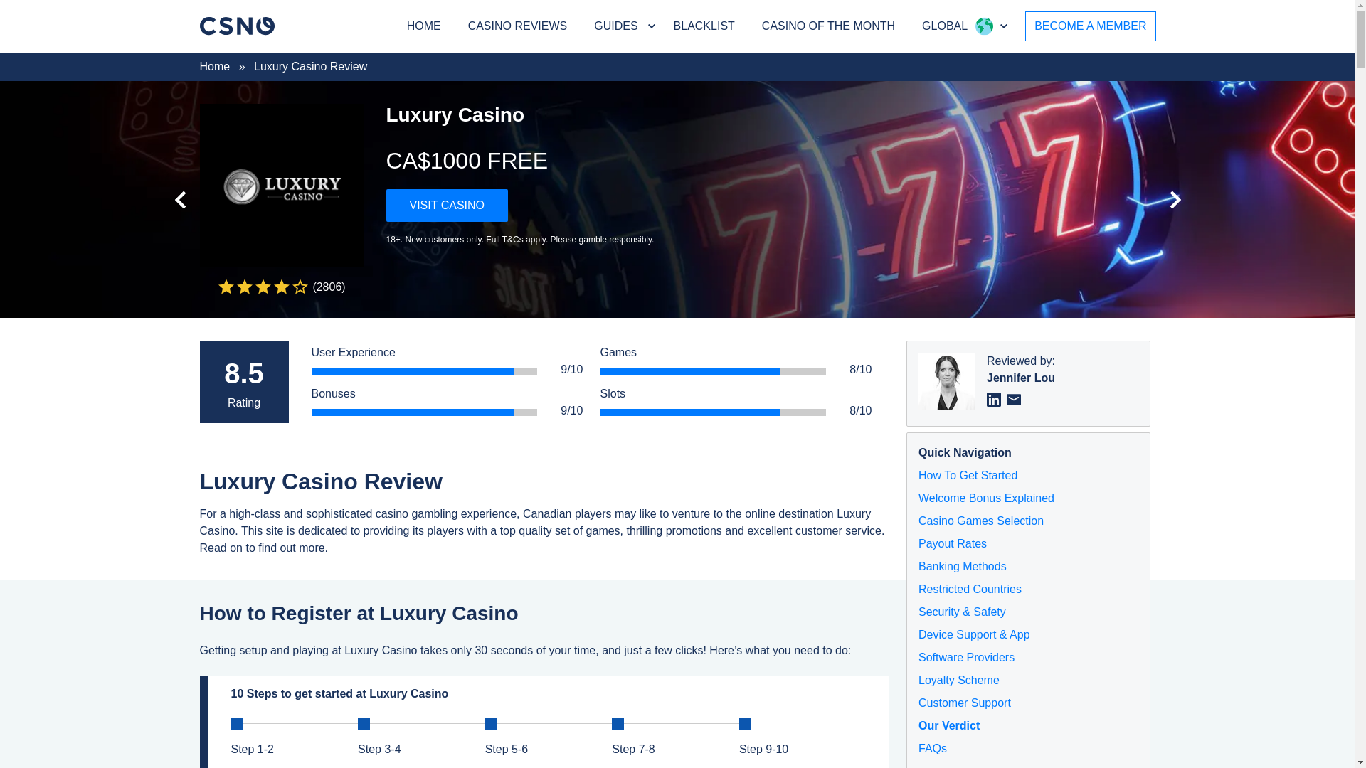 The height and width of the screenshot is (768, 1366). What do you see at coordinates (214, 66) in the screenshot?
I see `Home` at bounding box center [214, 66].